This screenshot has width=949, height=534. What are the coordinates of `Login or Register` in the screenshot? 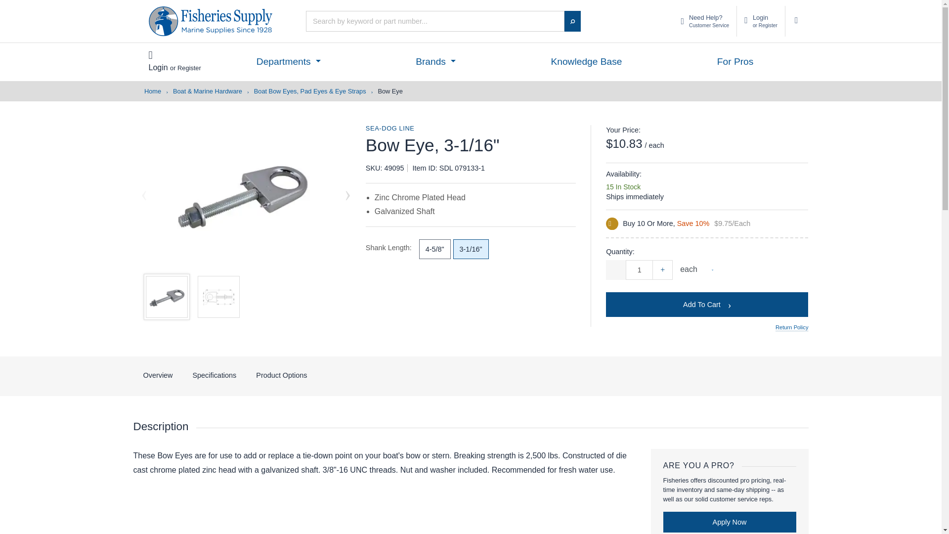 It's located at (761, 21).